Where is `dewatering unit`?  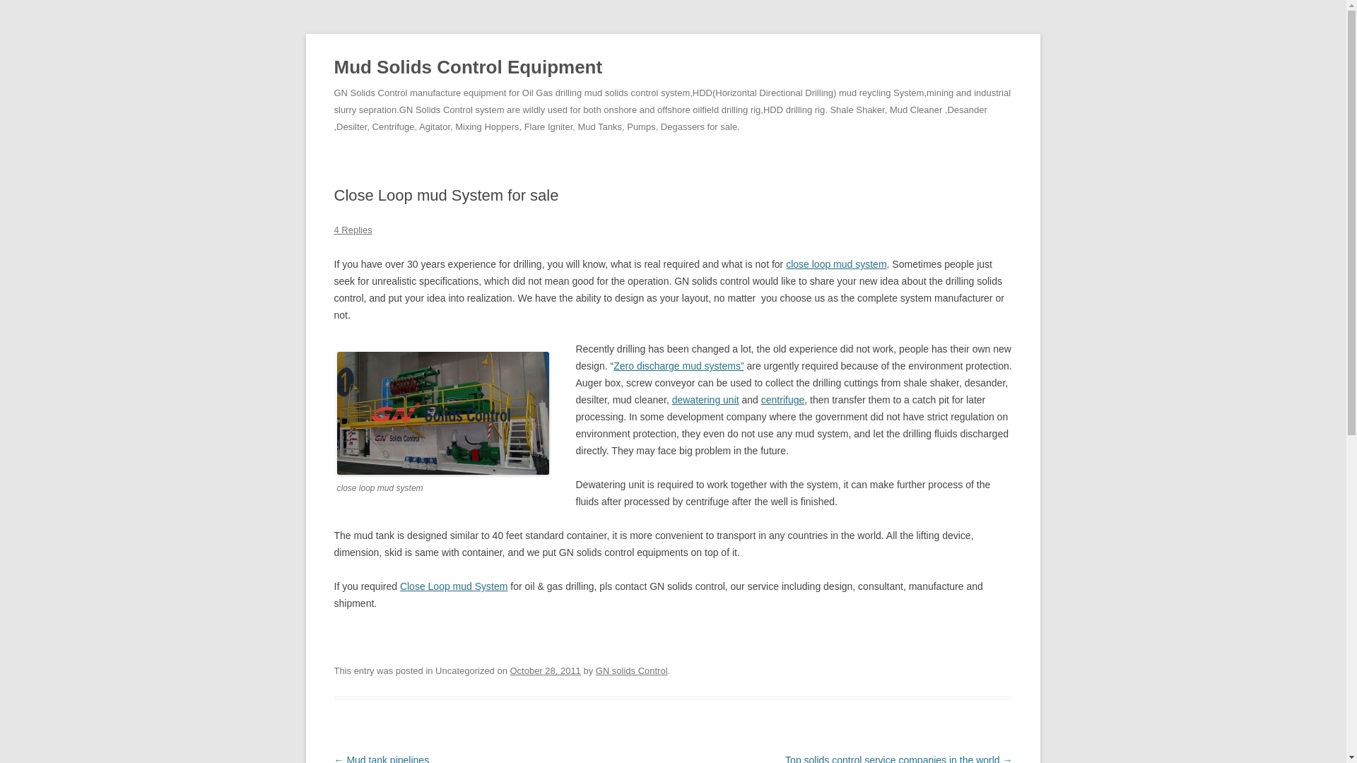
dewatering unit is located at coordinates (705, 400).